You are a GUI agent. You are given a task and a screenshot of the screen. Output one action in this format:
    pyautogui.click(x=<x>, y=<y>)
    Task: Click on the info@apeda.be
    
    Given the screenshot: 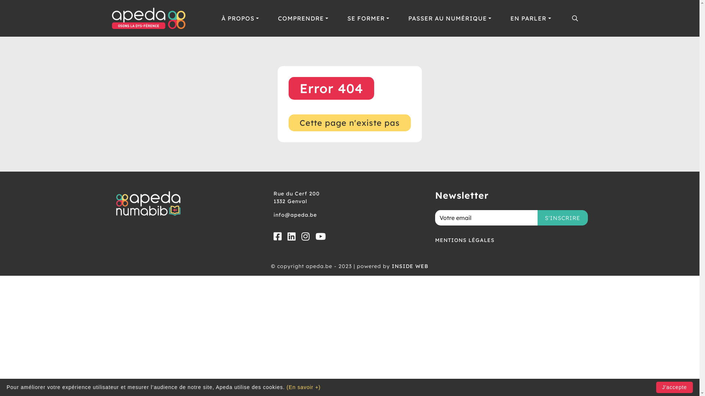 What is the action you would take?
    pyautogui.click(x=350, y=216)
    